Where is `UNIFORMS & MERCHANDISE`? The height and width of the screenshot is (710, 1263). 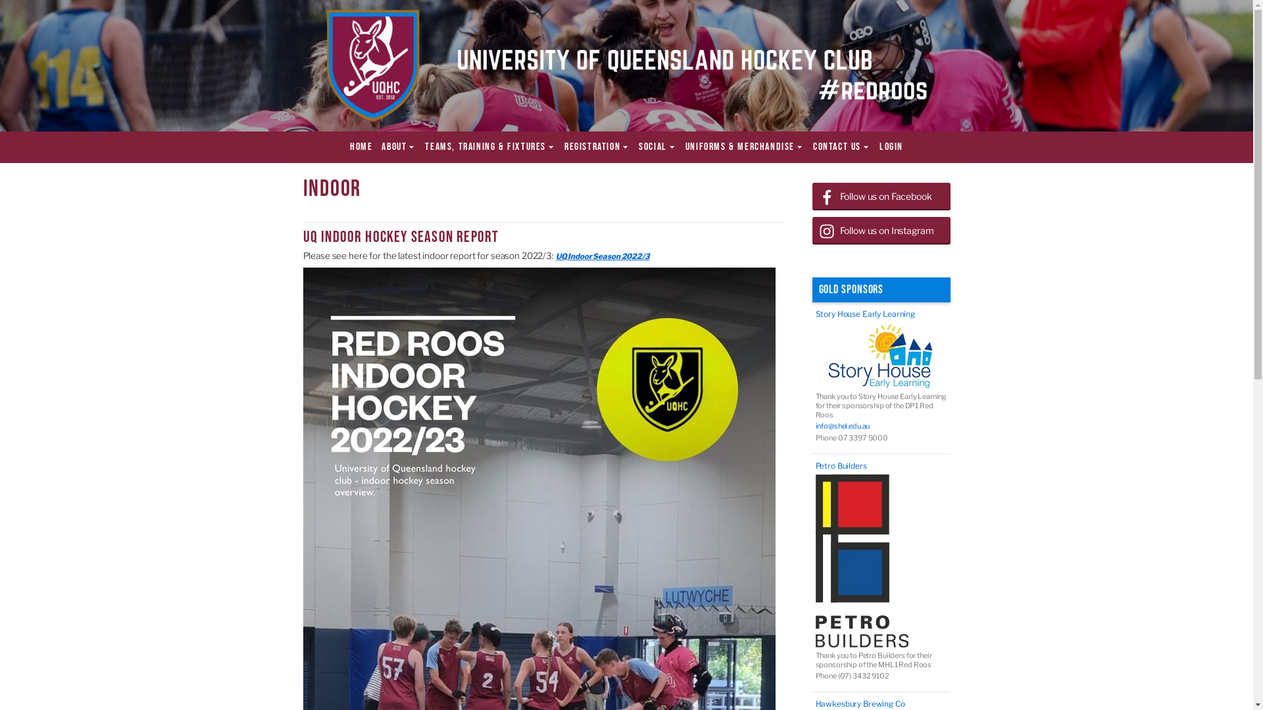
UNIFORMS & MERCHANDISE is located at coordinates (745, 147).